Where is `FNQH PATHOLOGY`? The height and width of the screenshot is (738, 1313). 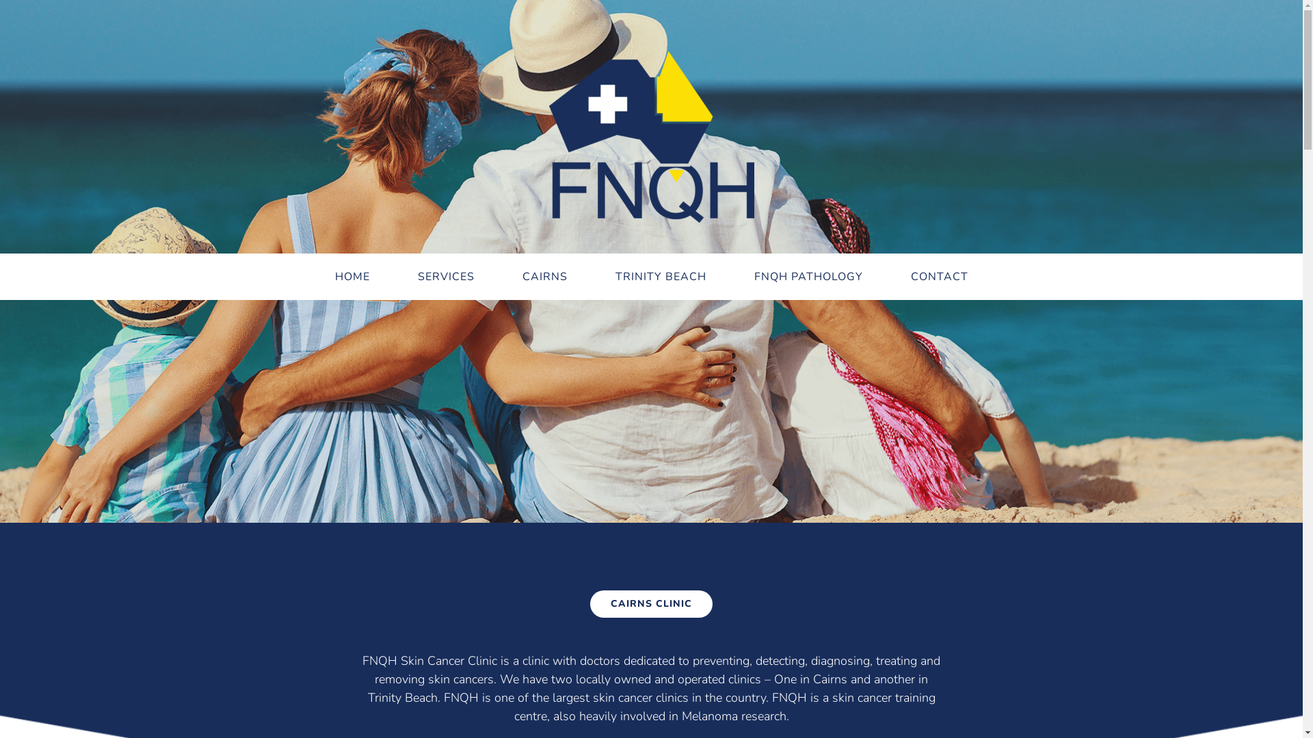
FNQH PATHOLOGY is located at coordinates (808, 277).